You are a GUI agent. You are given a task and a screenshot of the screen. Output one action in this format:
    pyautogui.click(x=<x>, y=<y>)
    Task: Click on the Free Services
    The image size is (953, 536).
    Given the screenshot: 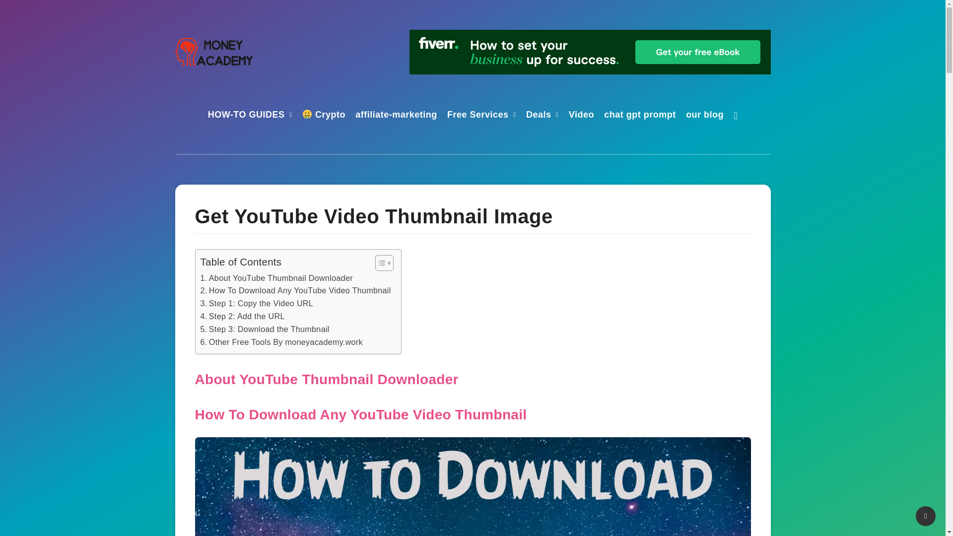 What is the action you would take?
    pyautogui.click(x=477, y=116)
    